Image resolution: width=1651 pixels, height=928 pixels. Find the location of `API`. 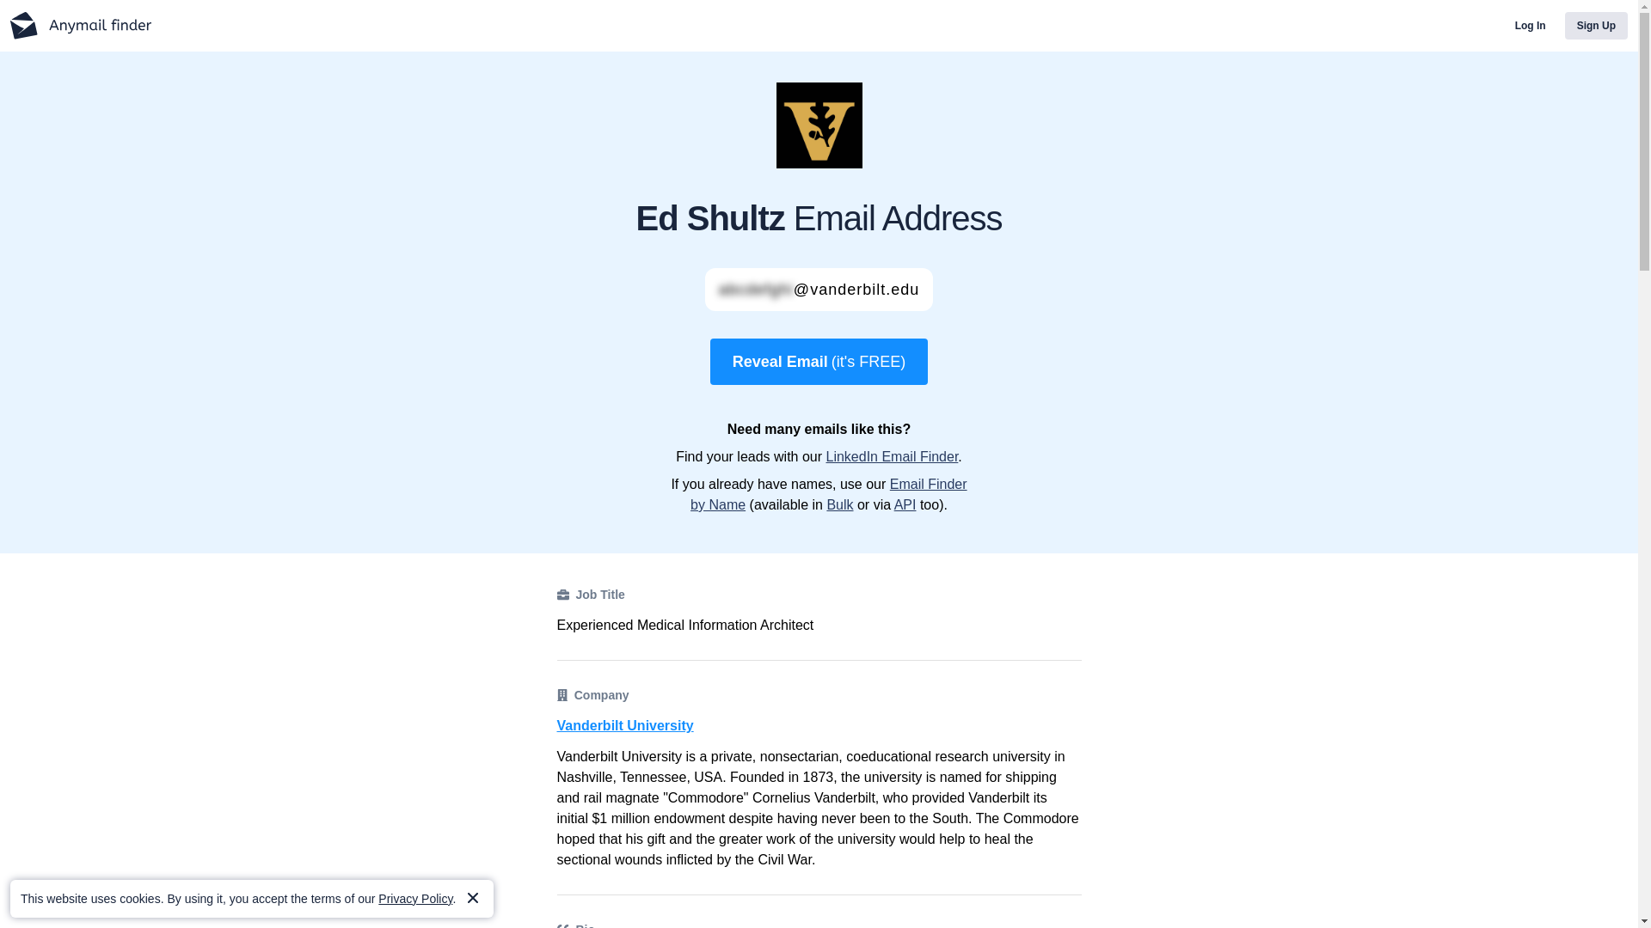

API is located at coordinates (905, 504).